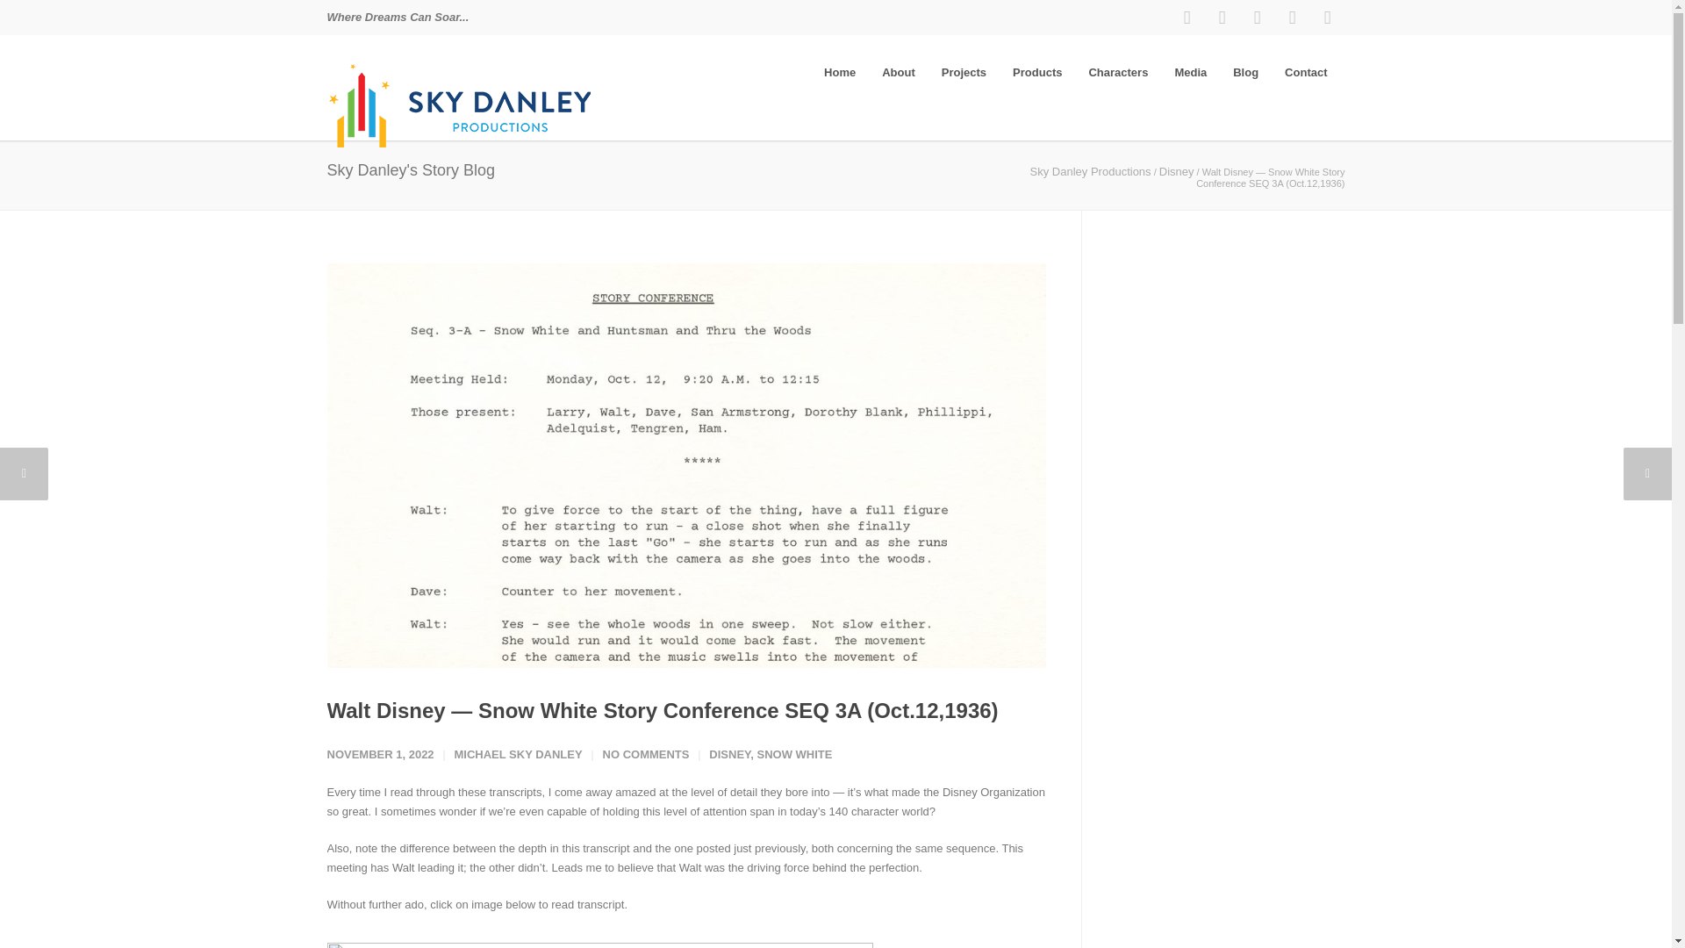  I want to click on SNOW WHITE, so click(794, 755).